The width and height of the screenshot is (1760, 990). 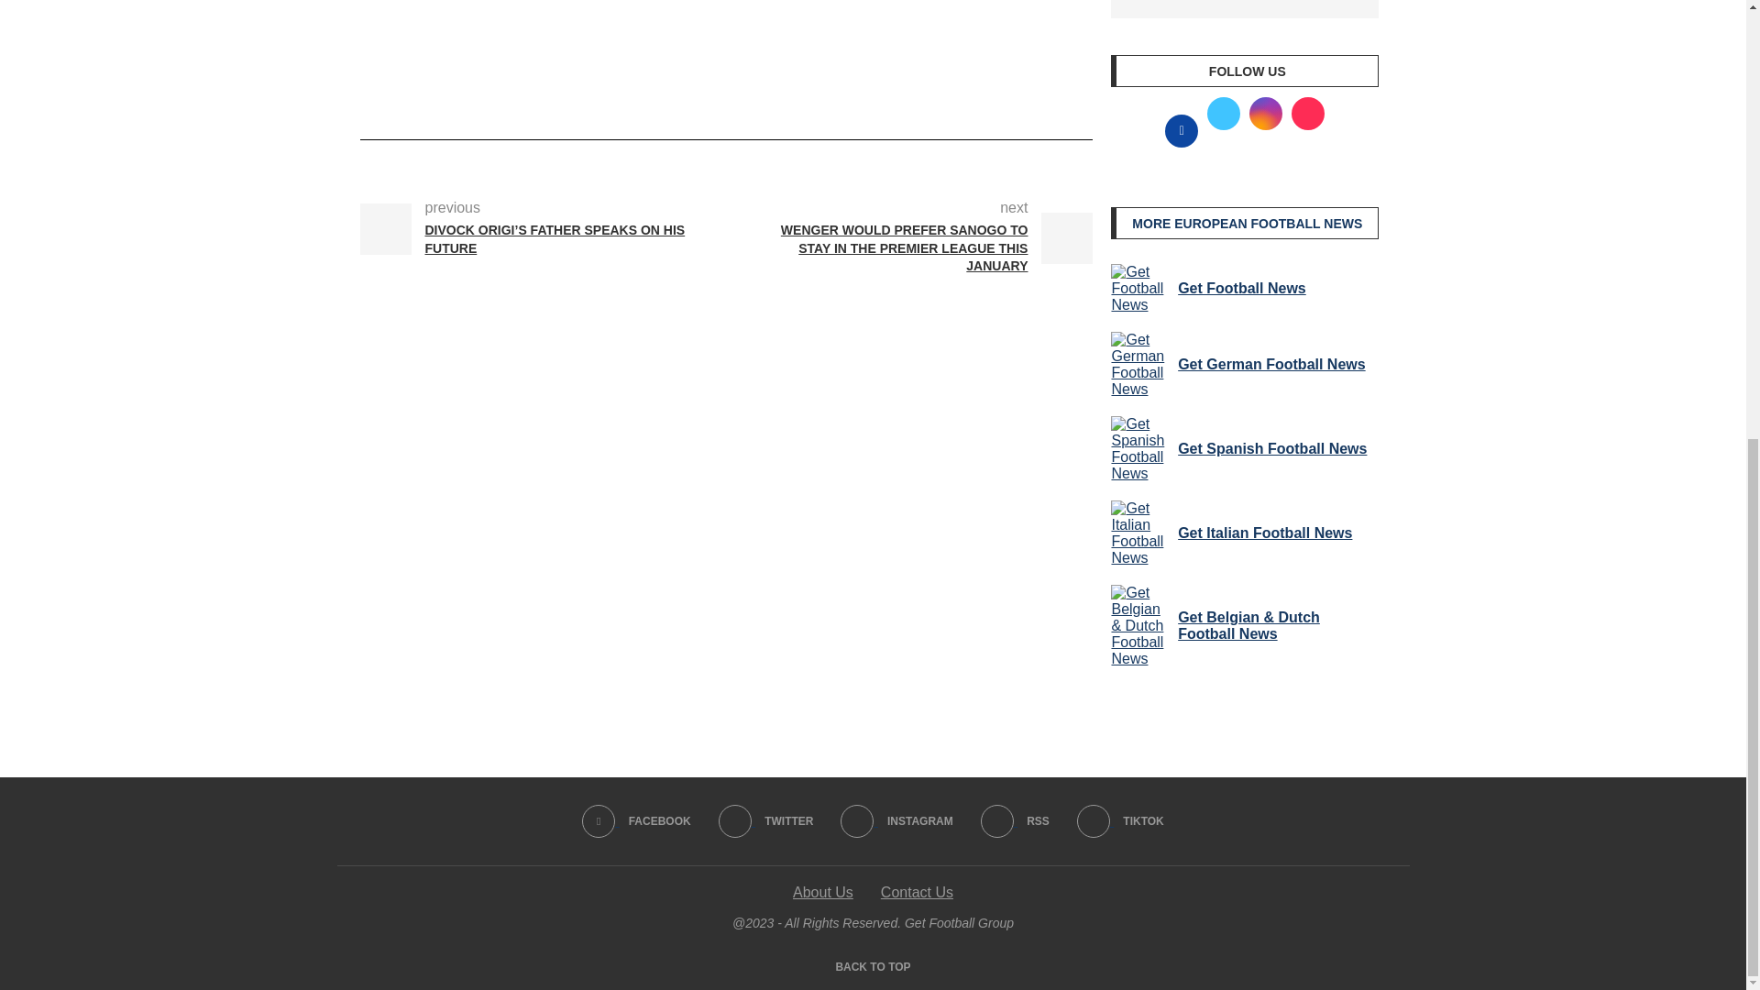 I want to click on Get Italian Football News, so click(x=1140, y=533).